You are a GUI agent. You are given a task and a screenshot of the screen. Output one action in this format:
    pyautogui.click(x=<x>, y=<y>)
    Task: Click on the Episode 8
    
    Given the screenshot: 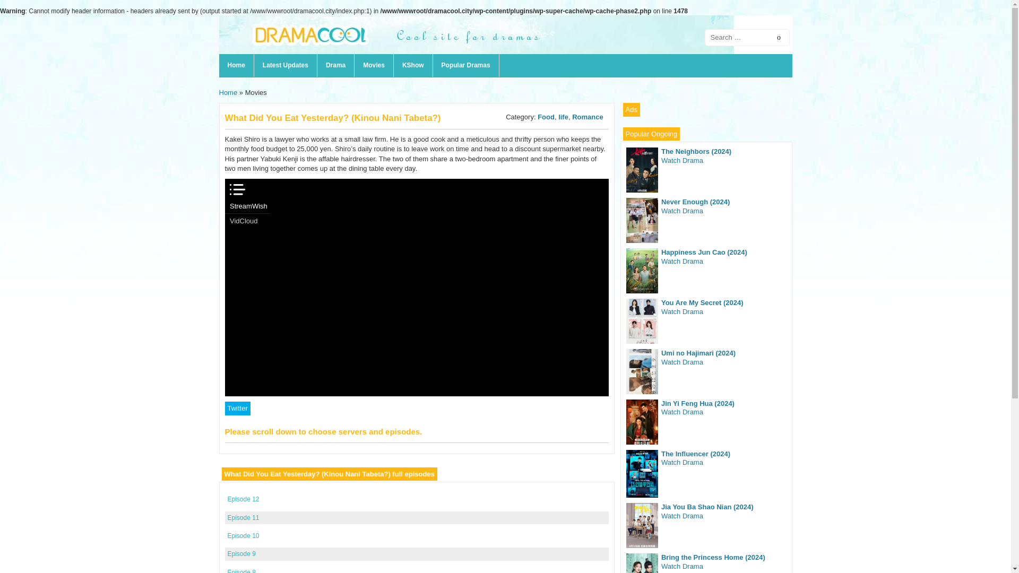 What is the action you would take?
    pyautogui.click(x=241, y=571)
    